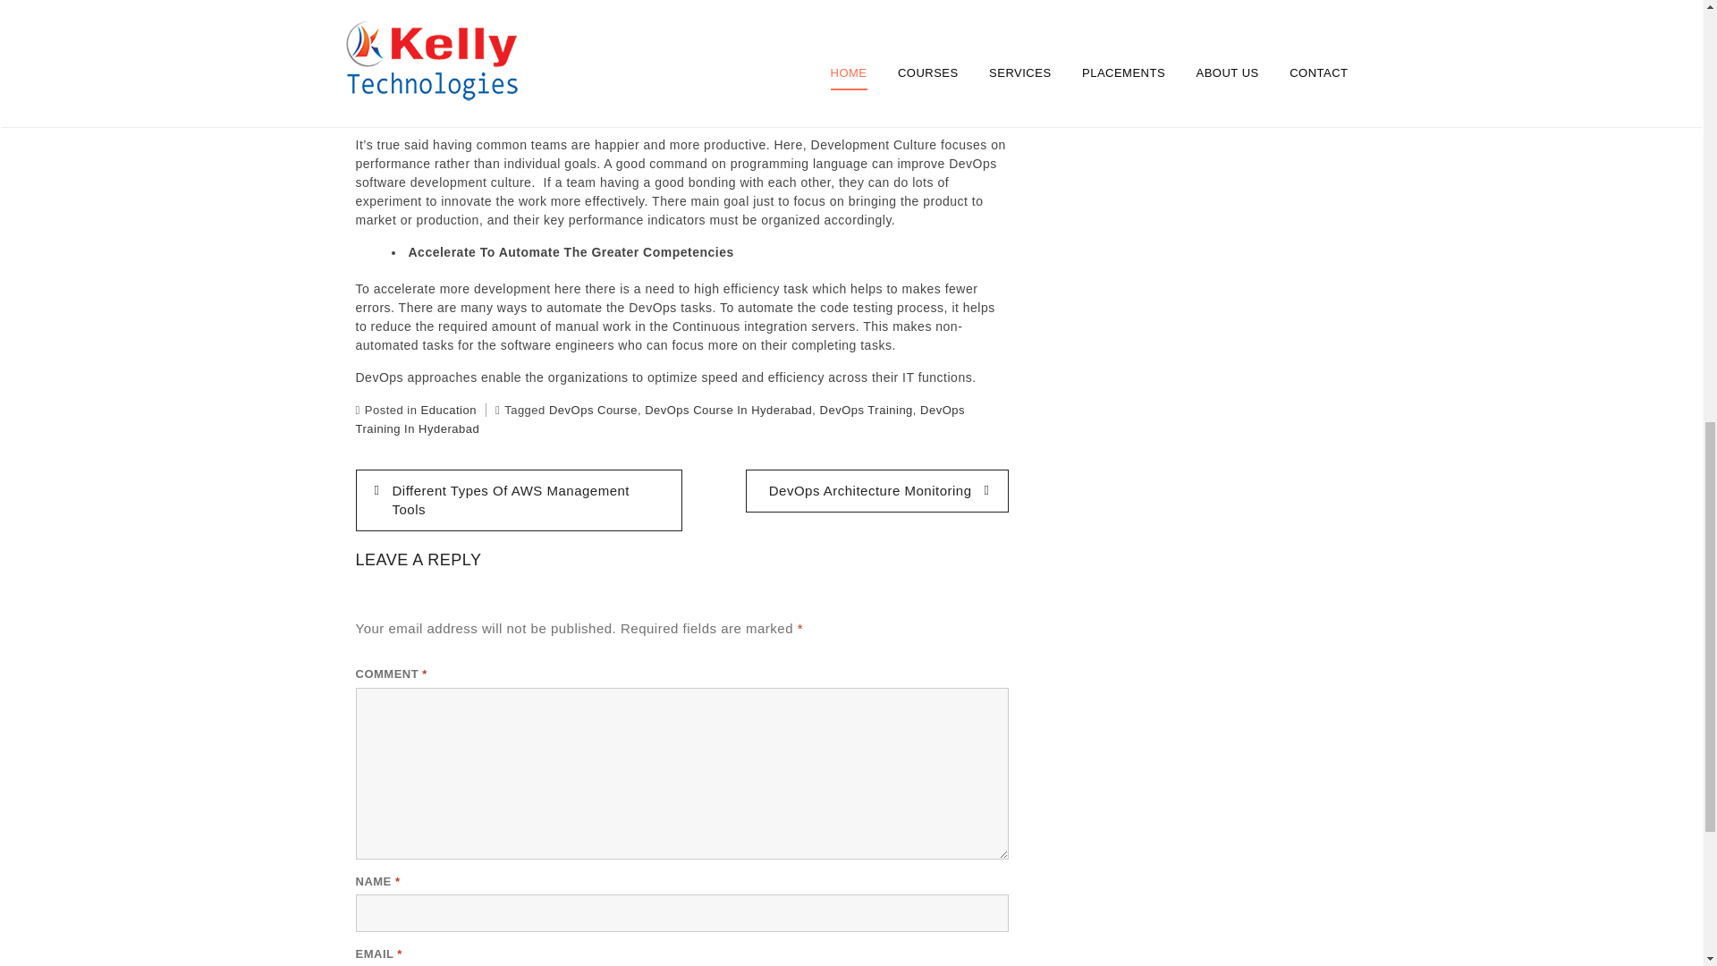  What do you see at coordinates (449, 410) in the screenshot?
I see `Education` at bounding box center [449, 410].